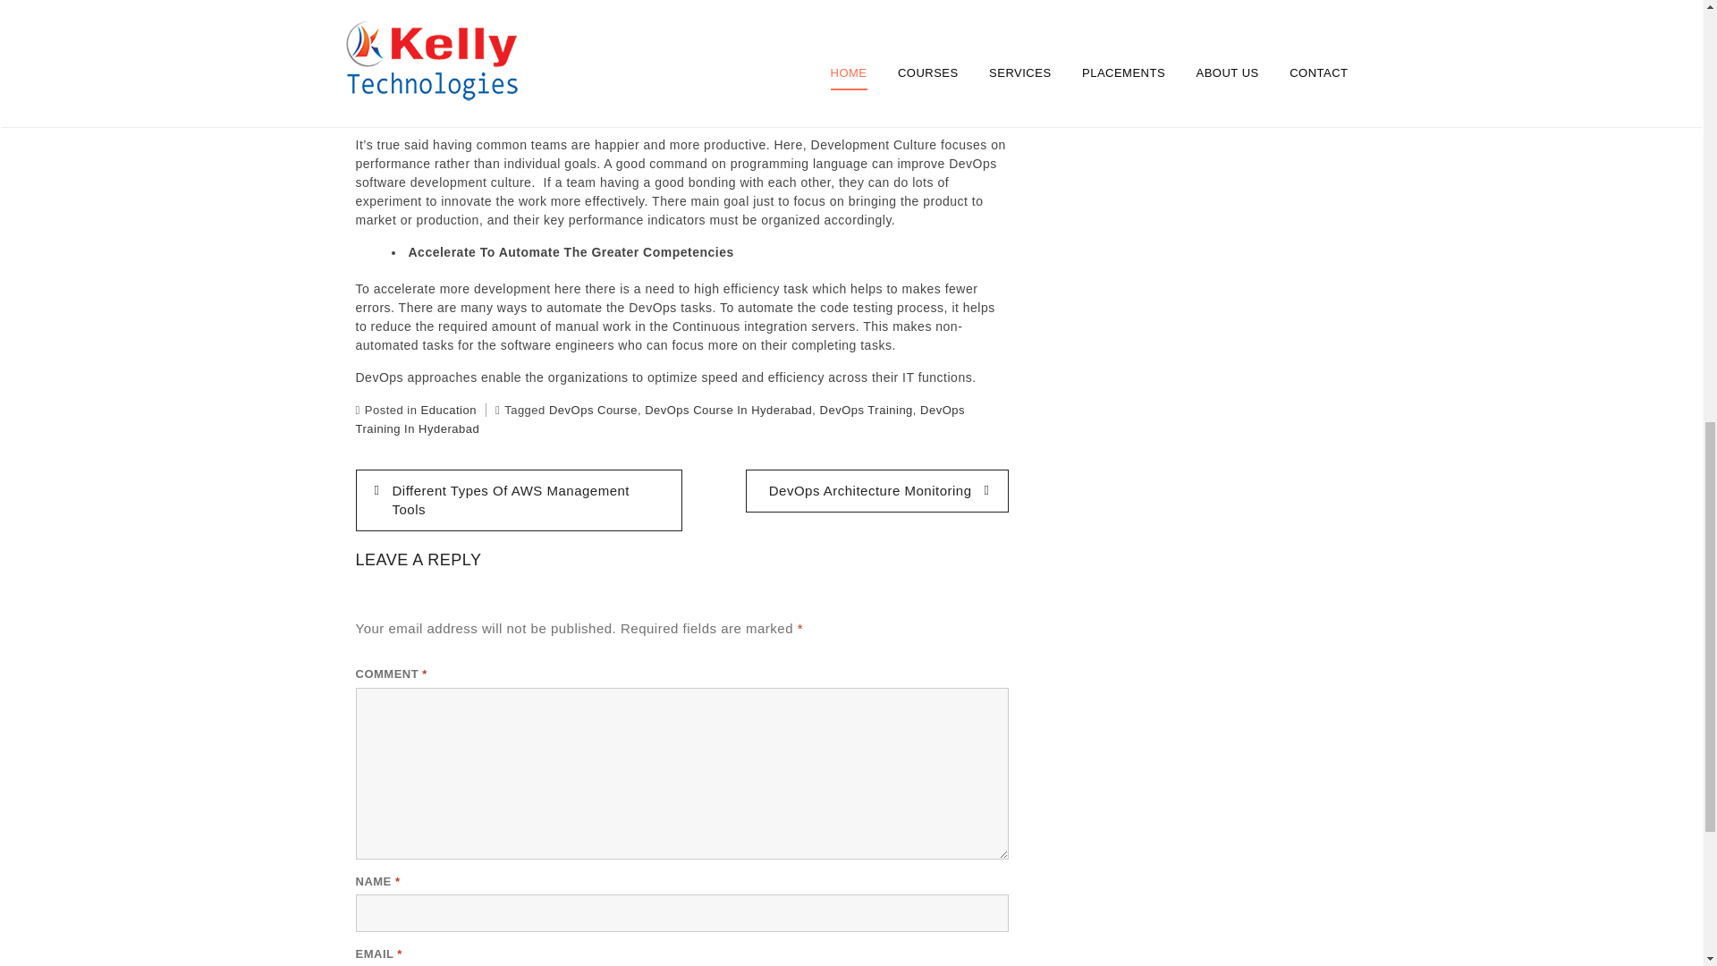  What do you see at coordinates (449, 410) in the screenshot?
I see `Education` at bounding box center [449, 410].